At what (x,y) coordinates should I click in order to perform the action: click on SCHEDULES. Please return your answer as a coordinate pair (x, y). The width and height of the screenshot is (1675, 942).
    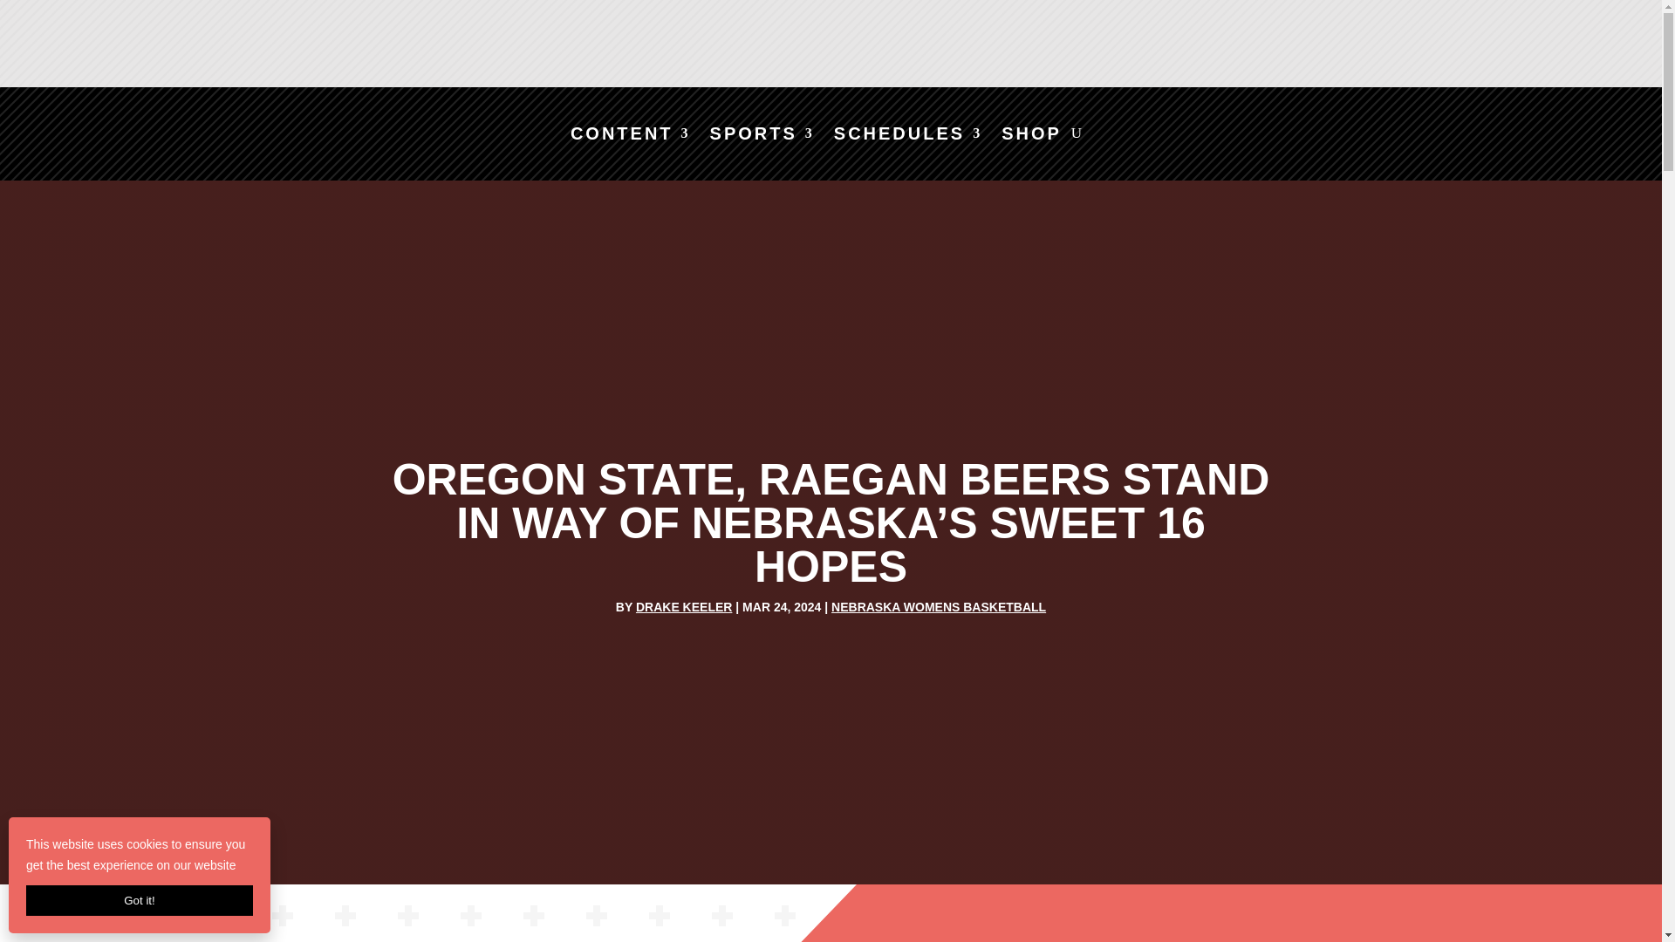
    Looking at the image, I should click on (907, 136).